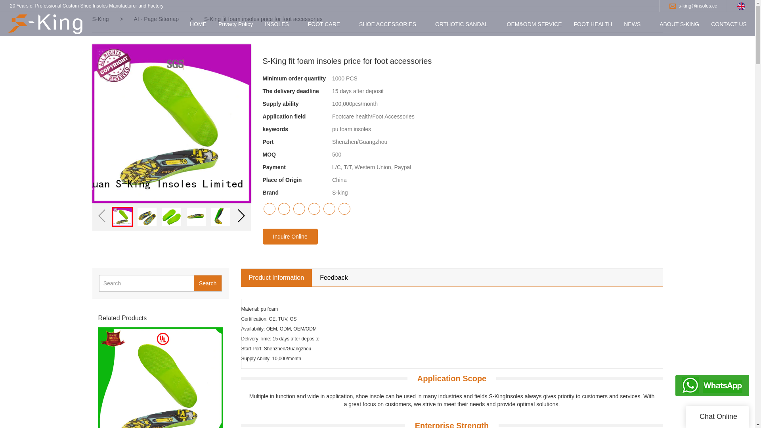 This screenshot has width=761, height=428. What do you see at coordinates (277, 278) in the screenshot?
I see `Product Information` at bounding box center [277, 278].